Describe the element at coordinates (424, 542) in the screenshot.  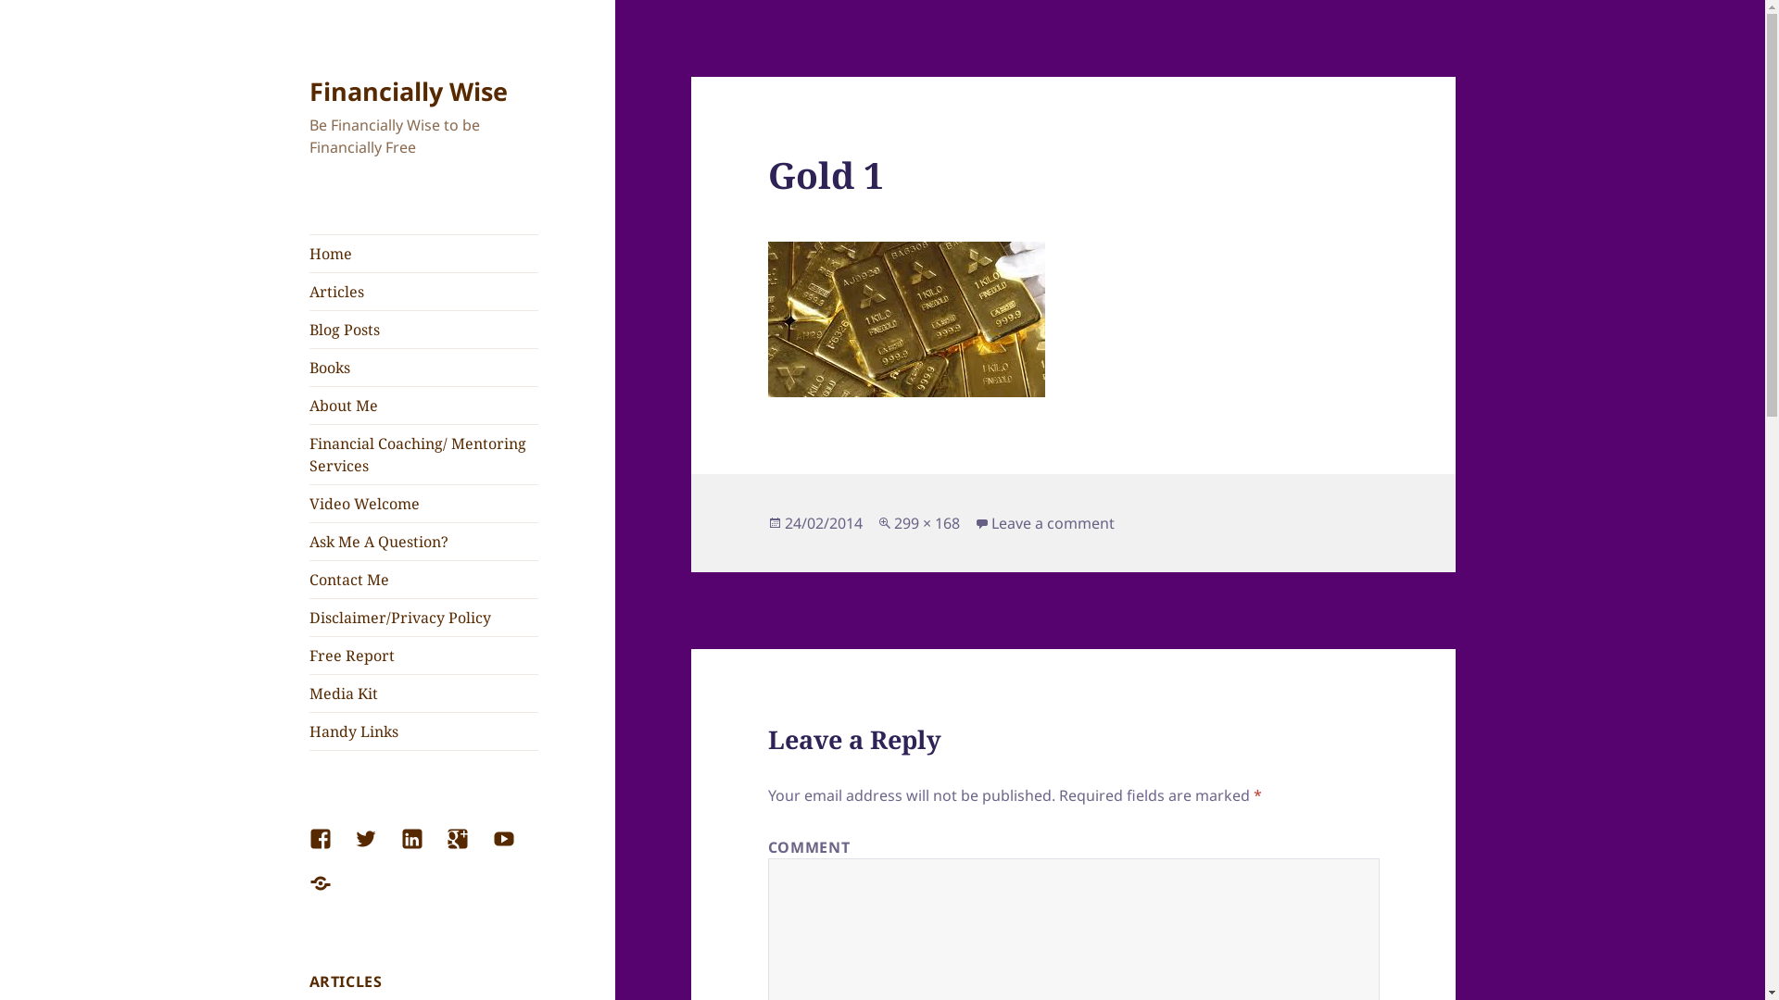
I see `Ask Me A Question?` at that location.